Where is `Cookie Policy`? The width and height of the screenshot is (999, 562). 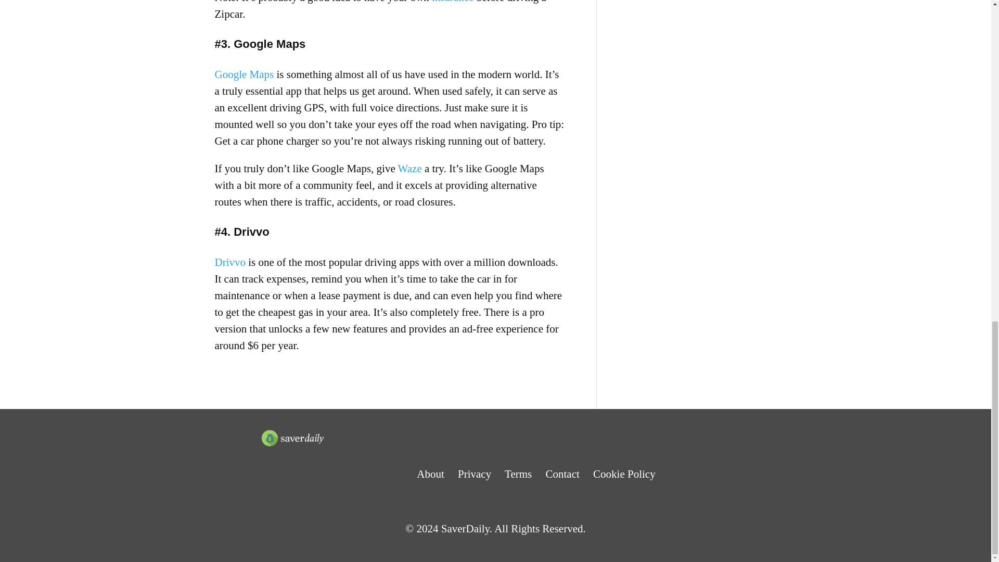 Cookie Policy is located at coordinates (624, 474).